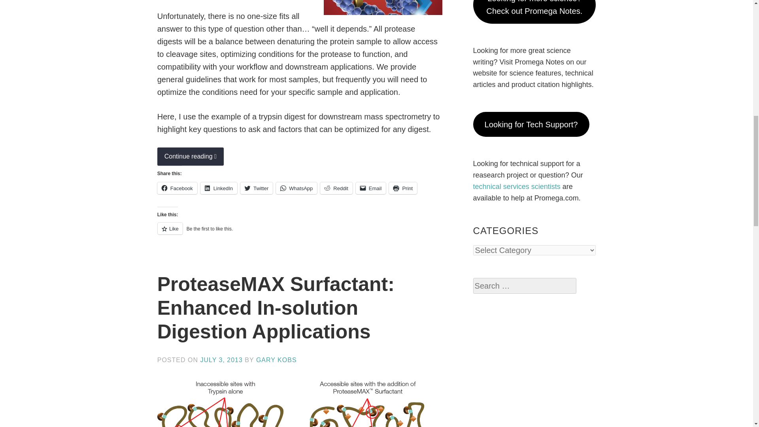 Image resolution: width=759 pixels, height=427 pixels. I want to click on Continue reading, so click(191, 157).